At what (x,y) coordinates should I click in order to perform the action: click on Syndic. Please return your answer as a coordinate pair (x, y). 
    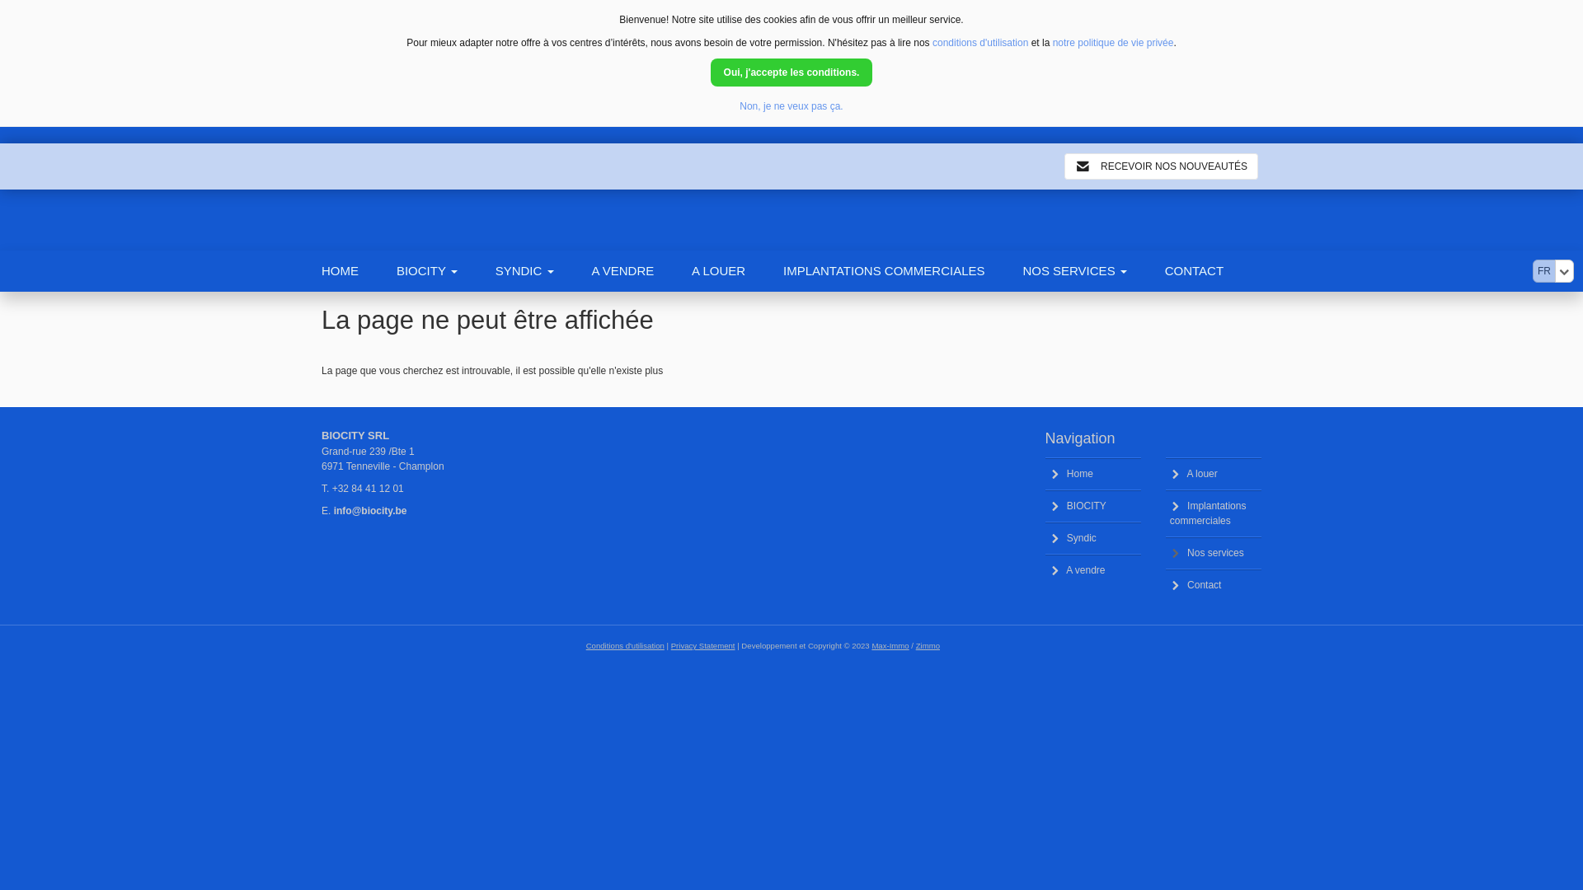
    Looking at the image, I should click on (1093, 538).